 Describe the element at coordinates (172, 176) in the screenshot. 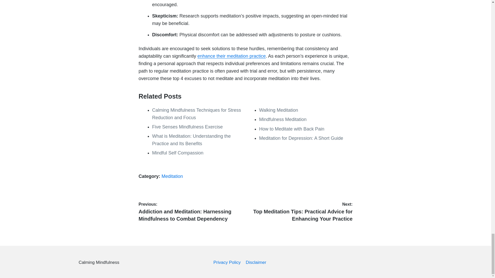

I see `Meditation` at that location.